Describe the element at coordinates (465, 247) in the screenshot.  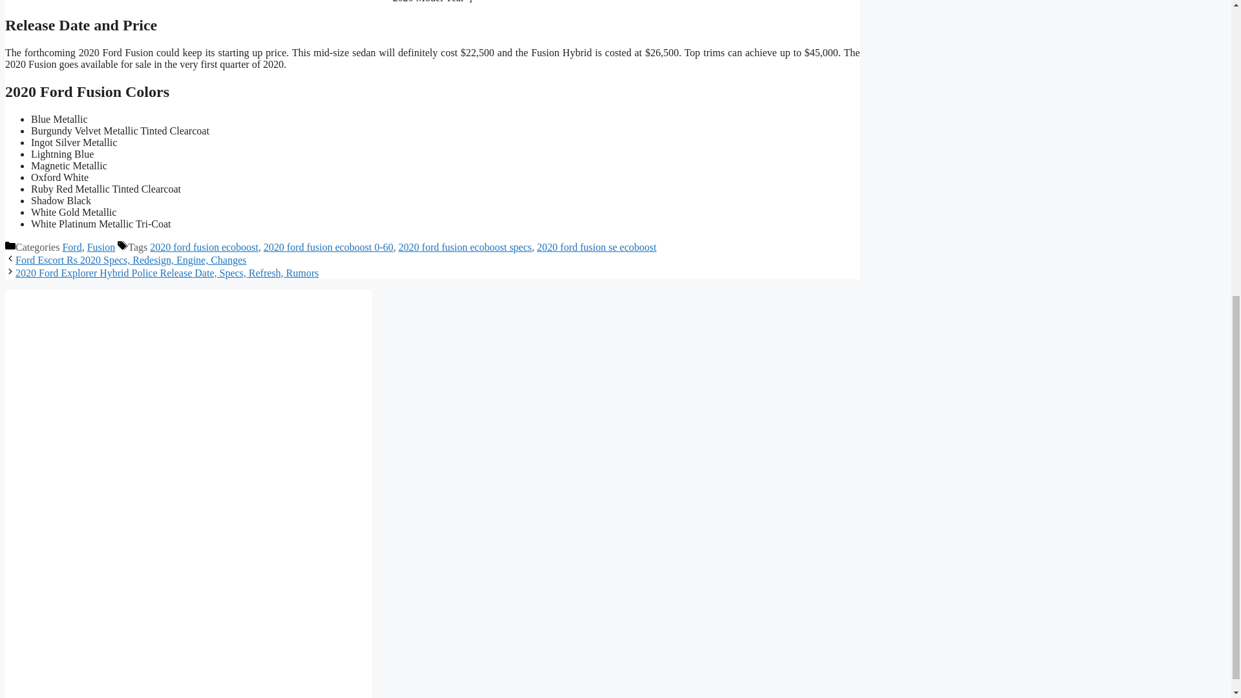
I see `2020 ford fusion ecoboost specs` at that location.